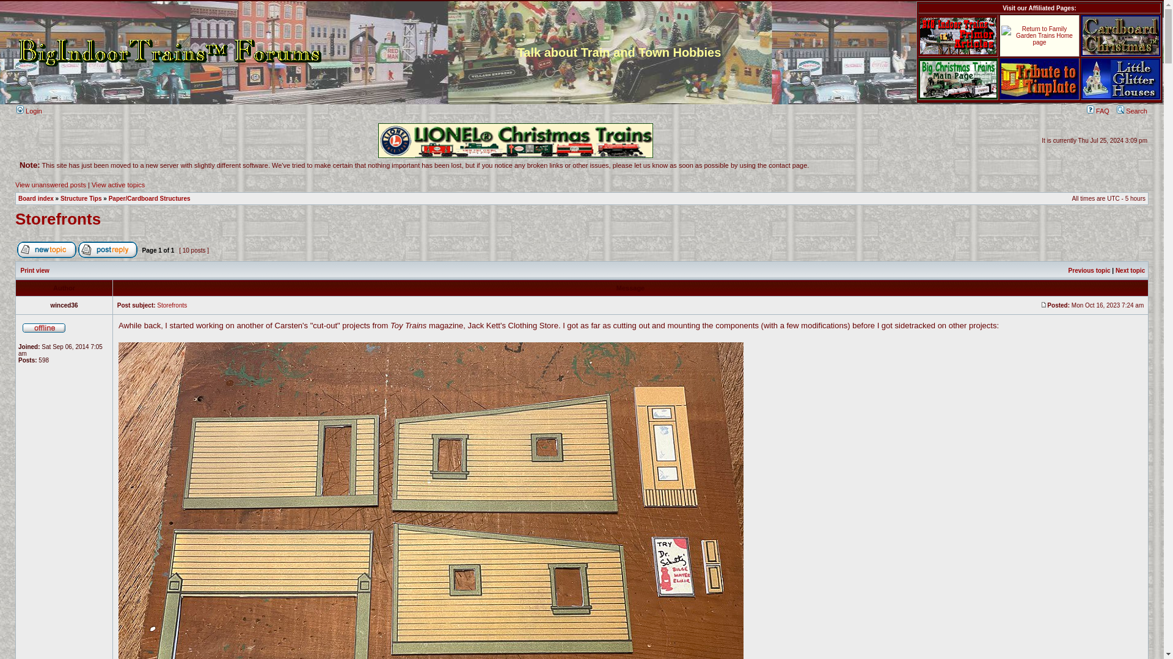  What do you see at coordinates (36, 198) in the screenshot?
I see `Board index` at bounding box center [36, 198].